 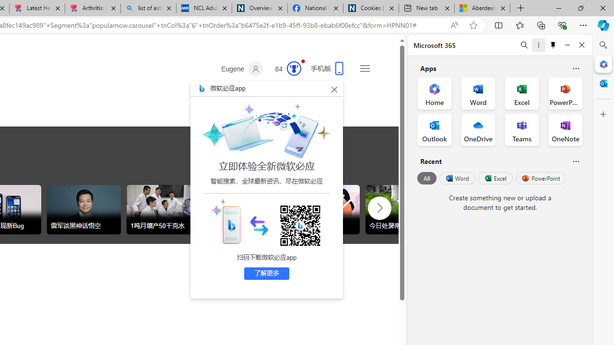 What do you see at coordinates (149, 9) in the screenshot?
I see `list of asthma inhalers uk - Search` at bounding box center [149, 9].